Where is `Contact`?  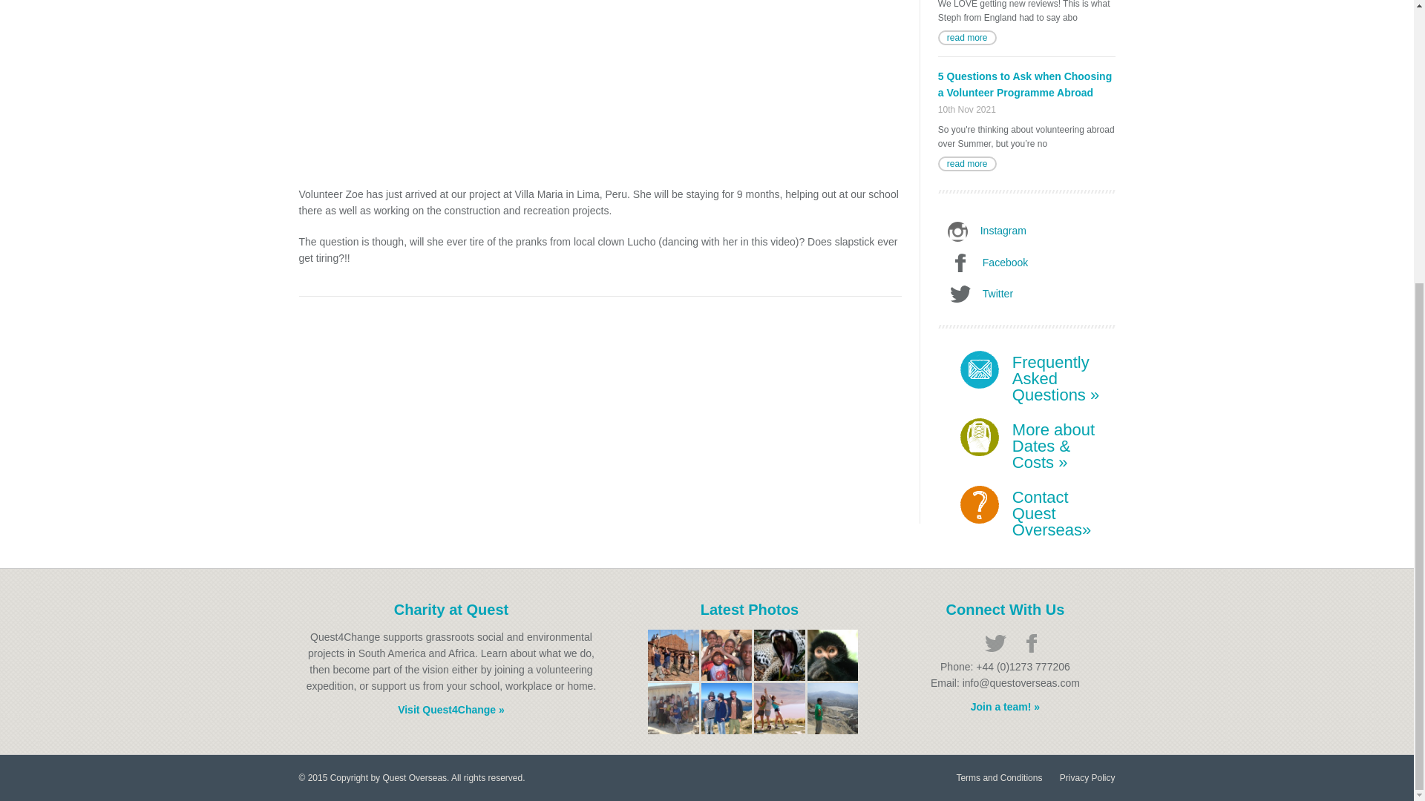
Contact is located at coordinates (1064, 521).